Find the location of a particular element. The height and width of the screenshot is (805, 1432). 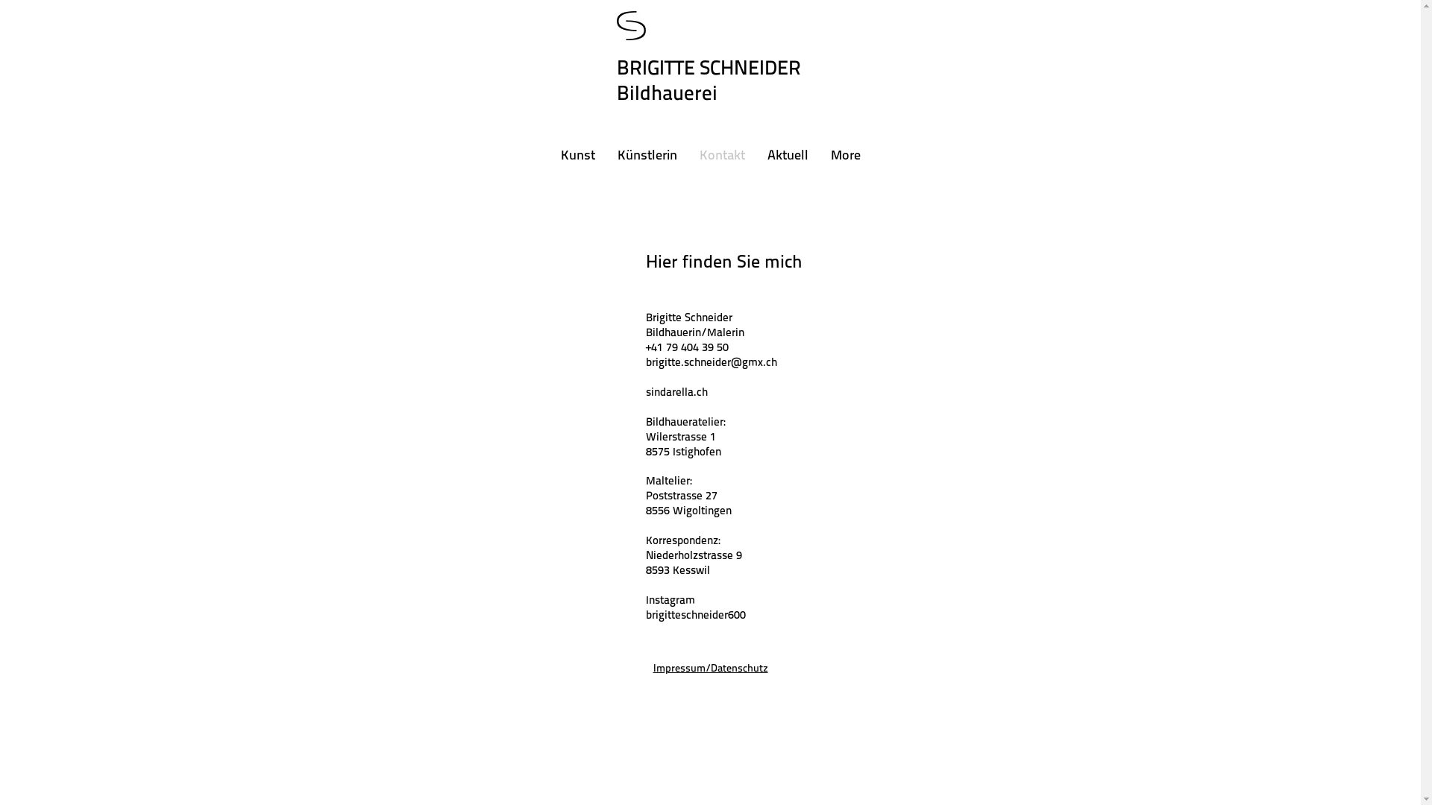

brigitte.schneider@gmx.ch is located at coordinates (712, 364).